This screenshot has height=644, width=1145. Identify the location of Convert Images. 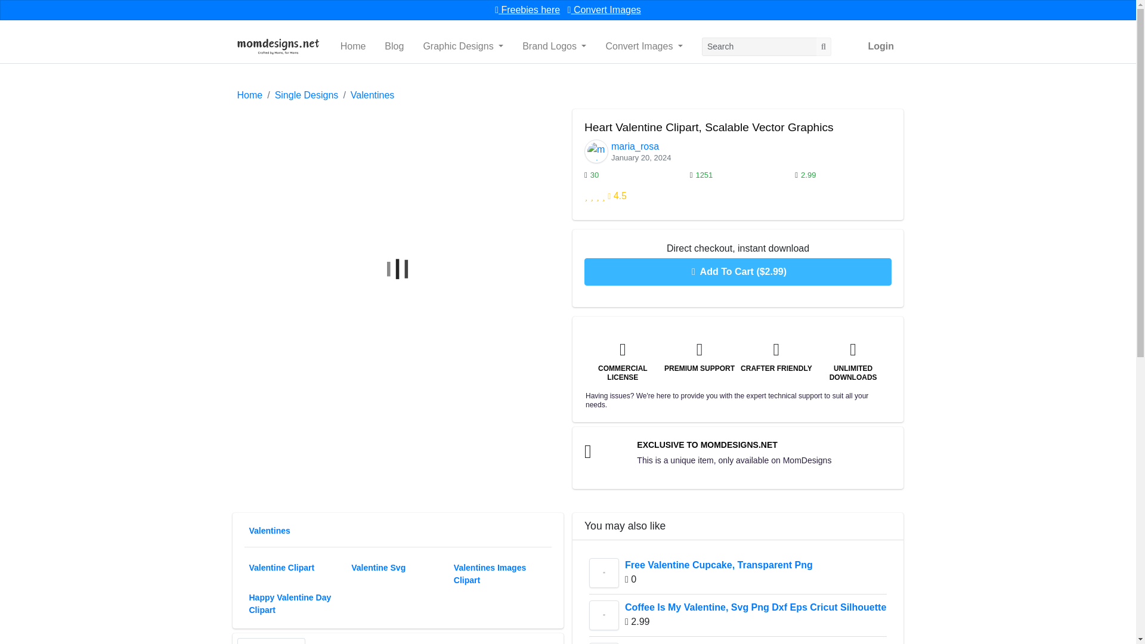
(605, 10).